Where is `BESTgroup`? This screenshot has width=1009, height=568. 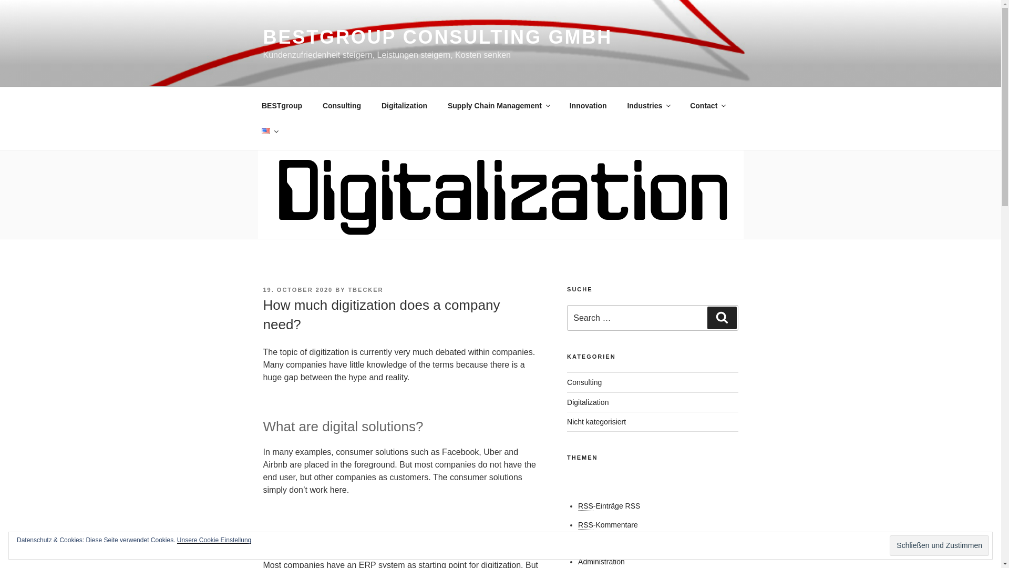
BESTgroup is located at coordinates (282, 105).